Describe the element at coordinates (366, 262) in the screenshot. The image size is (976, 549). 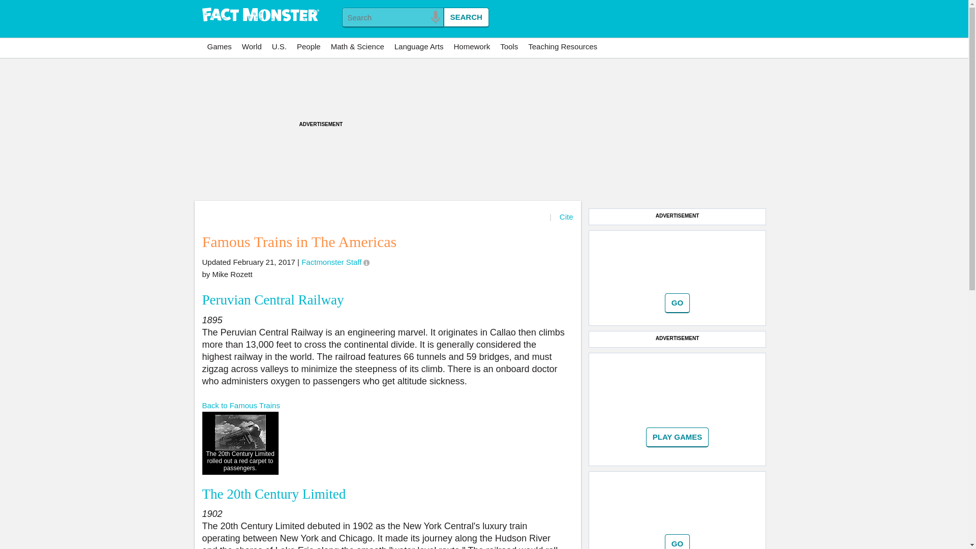
I see `Updated by an Factmonster Editor on February 21, 2017` at that location.